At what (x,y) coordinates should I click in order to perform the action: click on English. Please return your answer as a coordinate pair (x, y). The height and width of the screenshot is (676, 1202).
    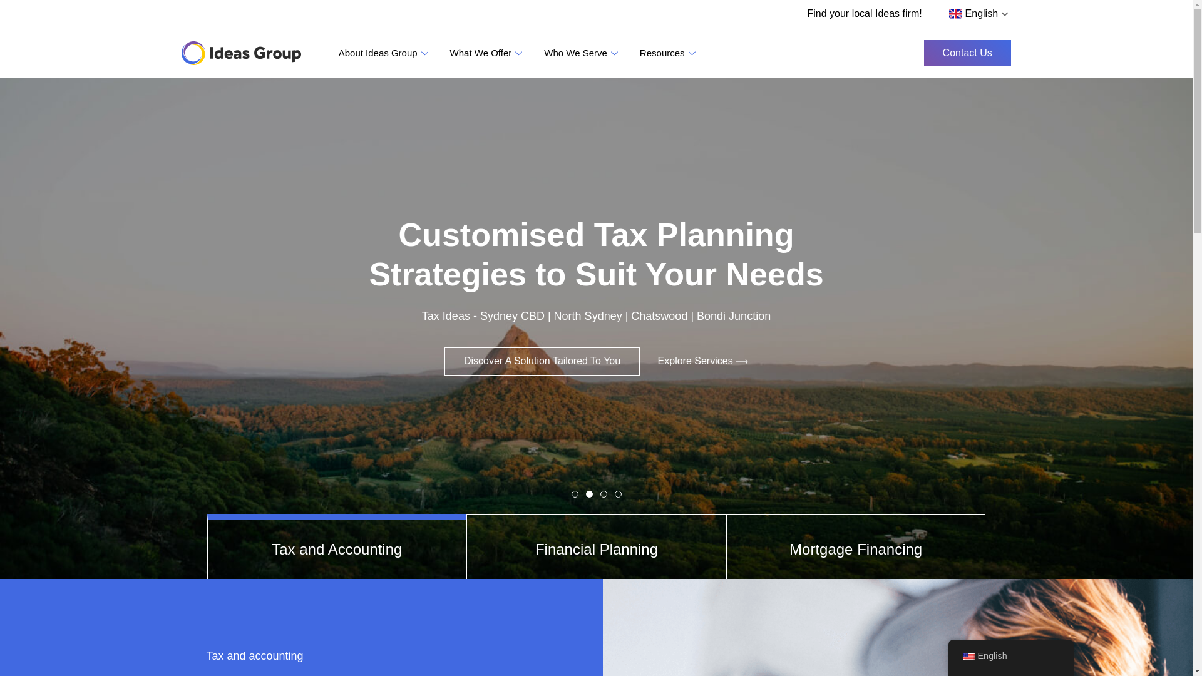
    Looking at the image, I should click on (1010, 657).